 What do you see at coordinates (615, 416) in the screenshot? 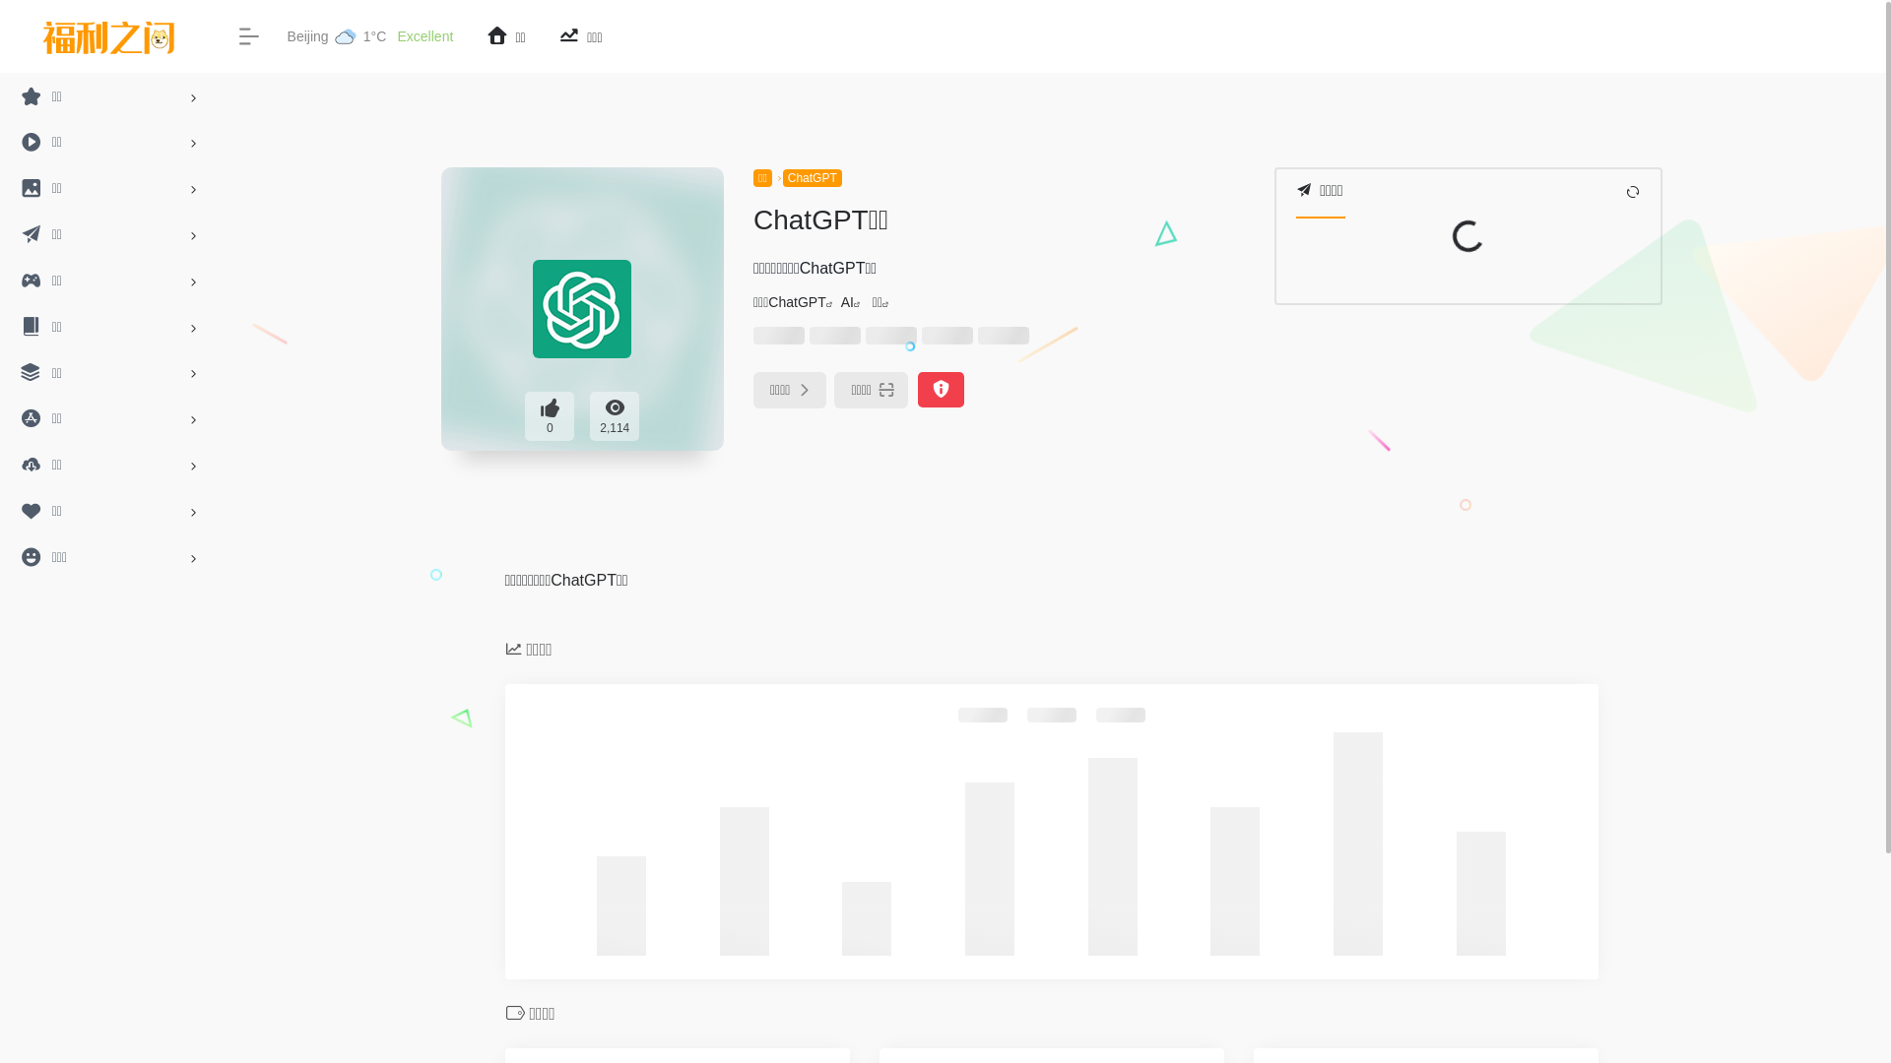
I see `2,114` at bounding box center [615, 416].